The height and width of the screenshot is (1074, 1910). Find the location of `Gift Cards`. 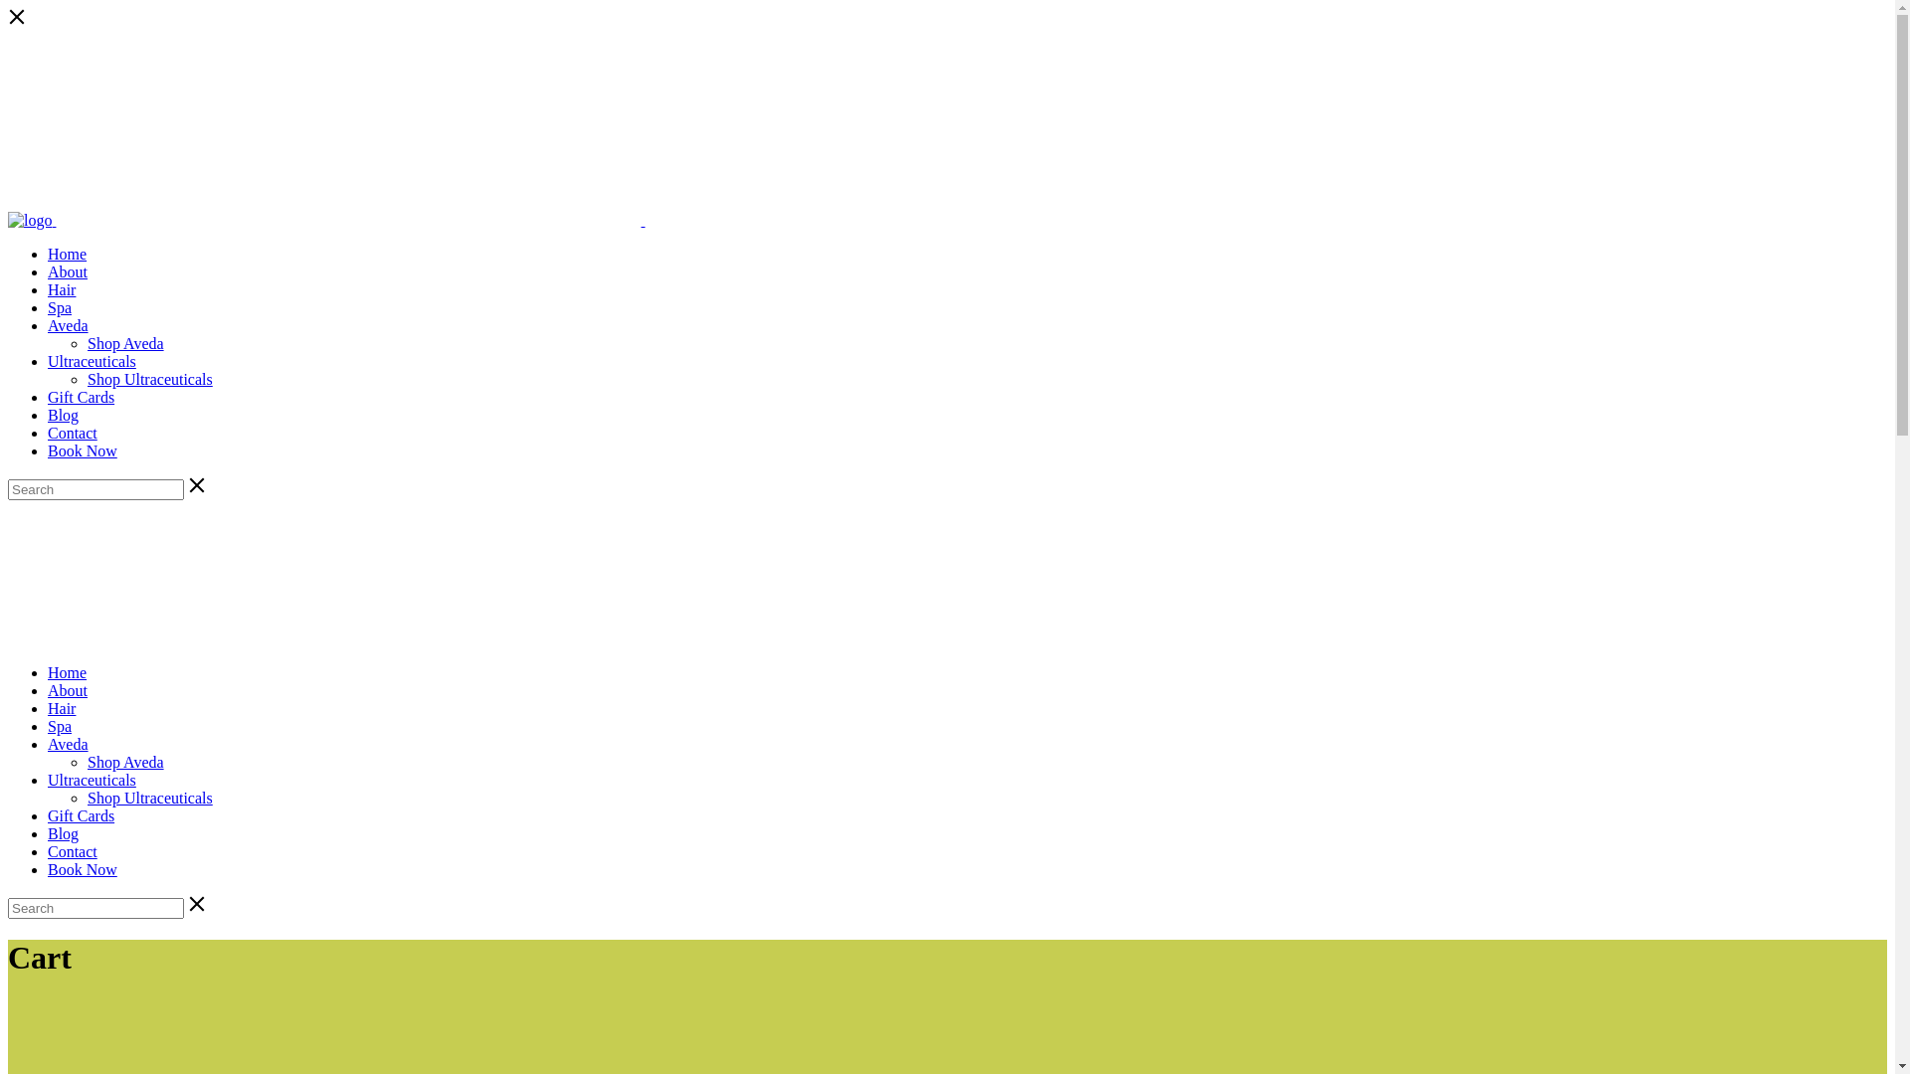

Gift Cards is located at coordinates (82, 398).